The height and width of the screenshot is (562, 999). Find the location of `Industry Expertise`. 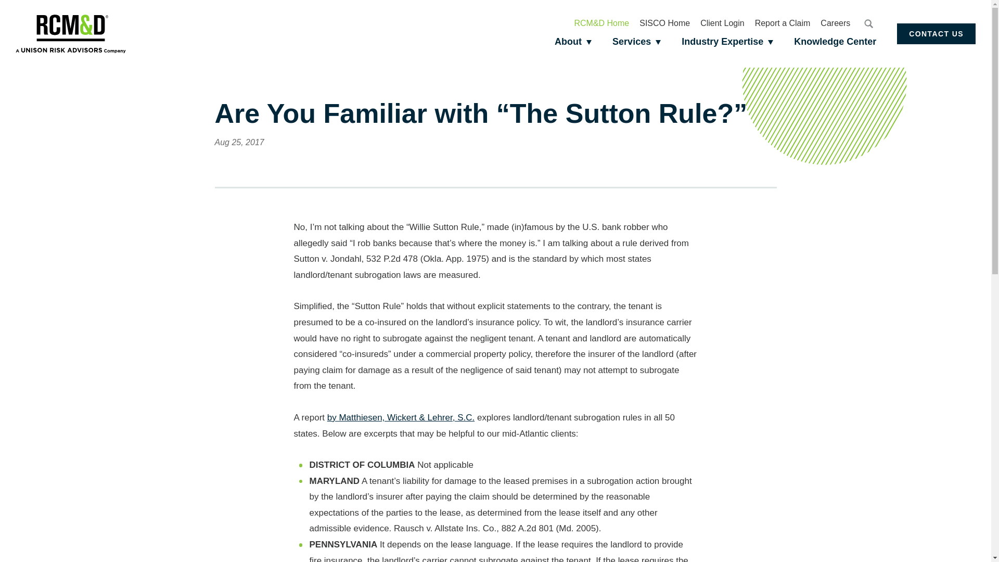

Industry Expertise is located at coordinates (727, 42).